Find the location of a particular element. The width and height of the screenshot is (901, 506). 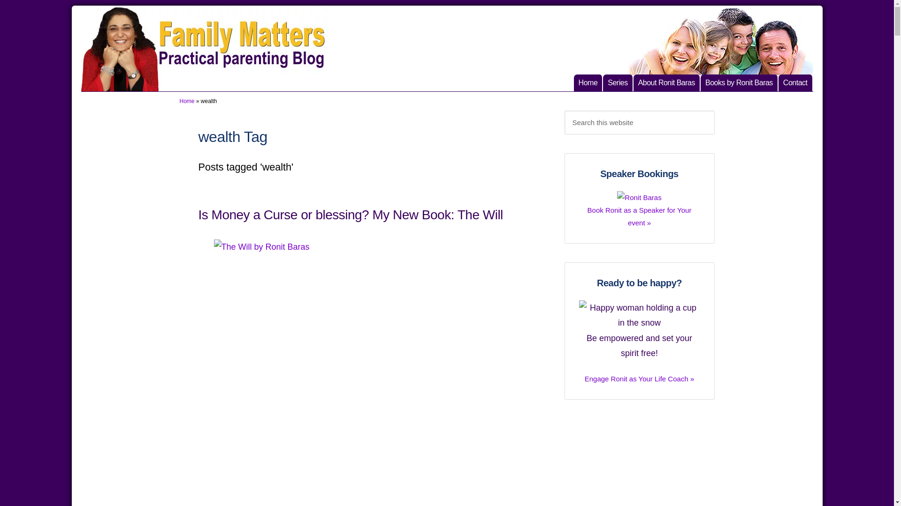

Books by Ronit Baras is located at coordinates (740, 82).